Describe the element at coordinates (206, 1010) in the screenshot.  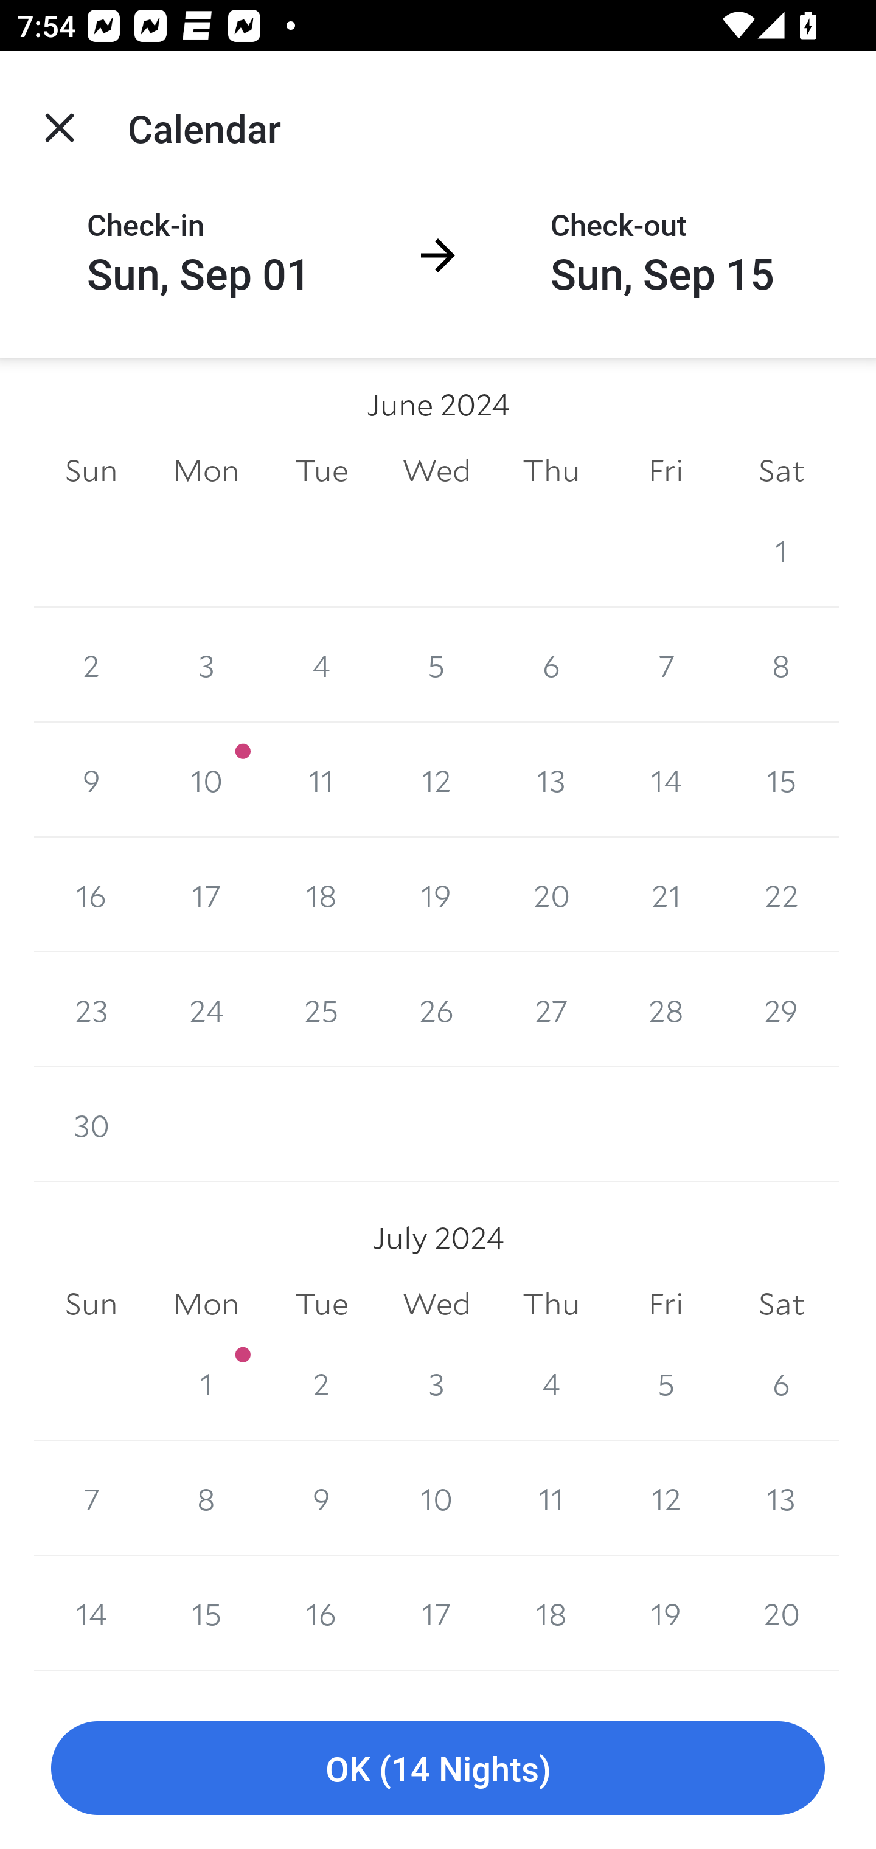
I see `24 24 June 2024` at that location.